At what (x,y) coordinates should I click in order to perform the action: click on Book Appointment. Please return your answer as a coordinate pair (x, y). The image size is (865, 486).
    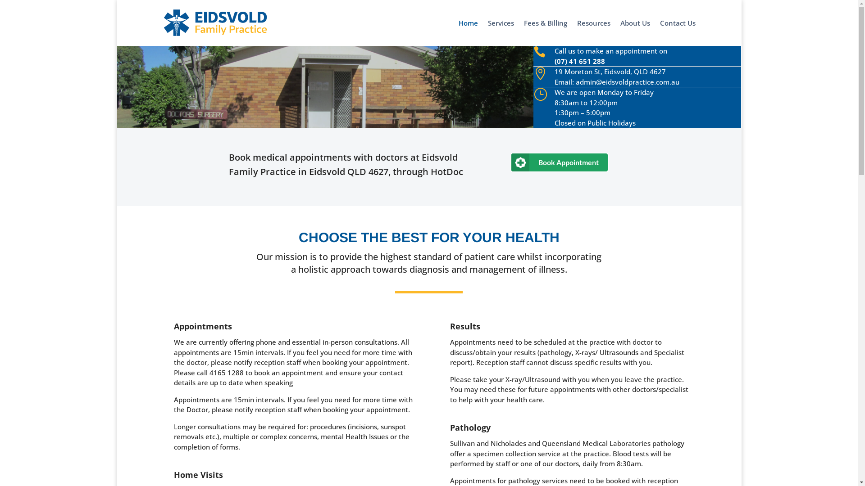
    Looking at the image, I should click on (560, 162).